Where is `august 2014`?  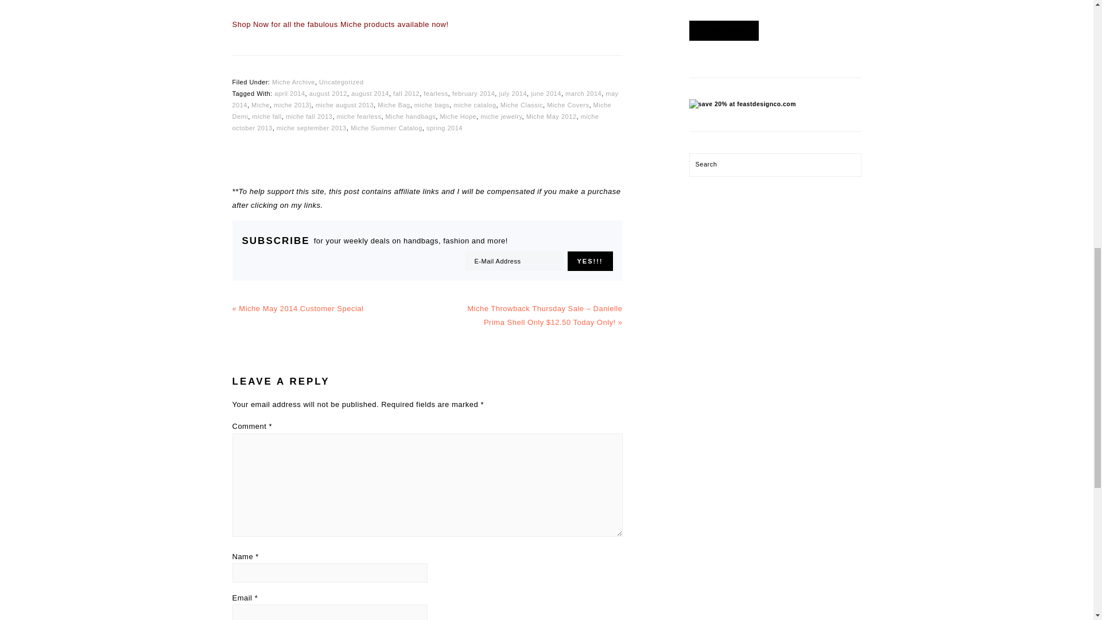
august 2014 is located at coordinates (370, 93).